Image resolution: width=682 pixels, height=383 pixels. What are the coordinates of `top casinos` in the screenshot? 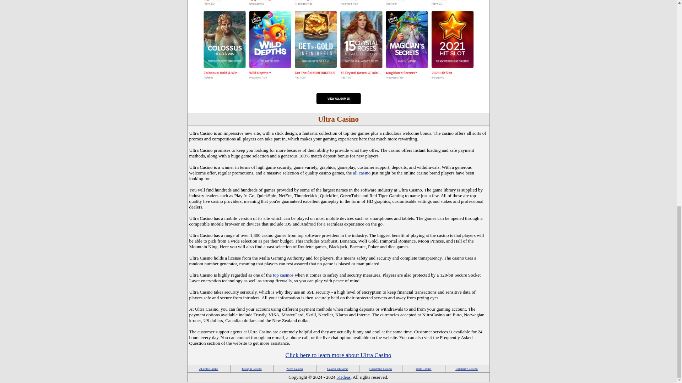 It's located at (283, 275).